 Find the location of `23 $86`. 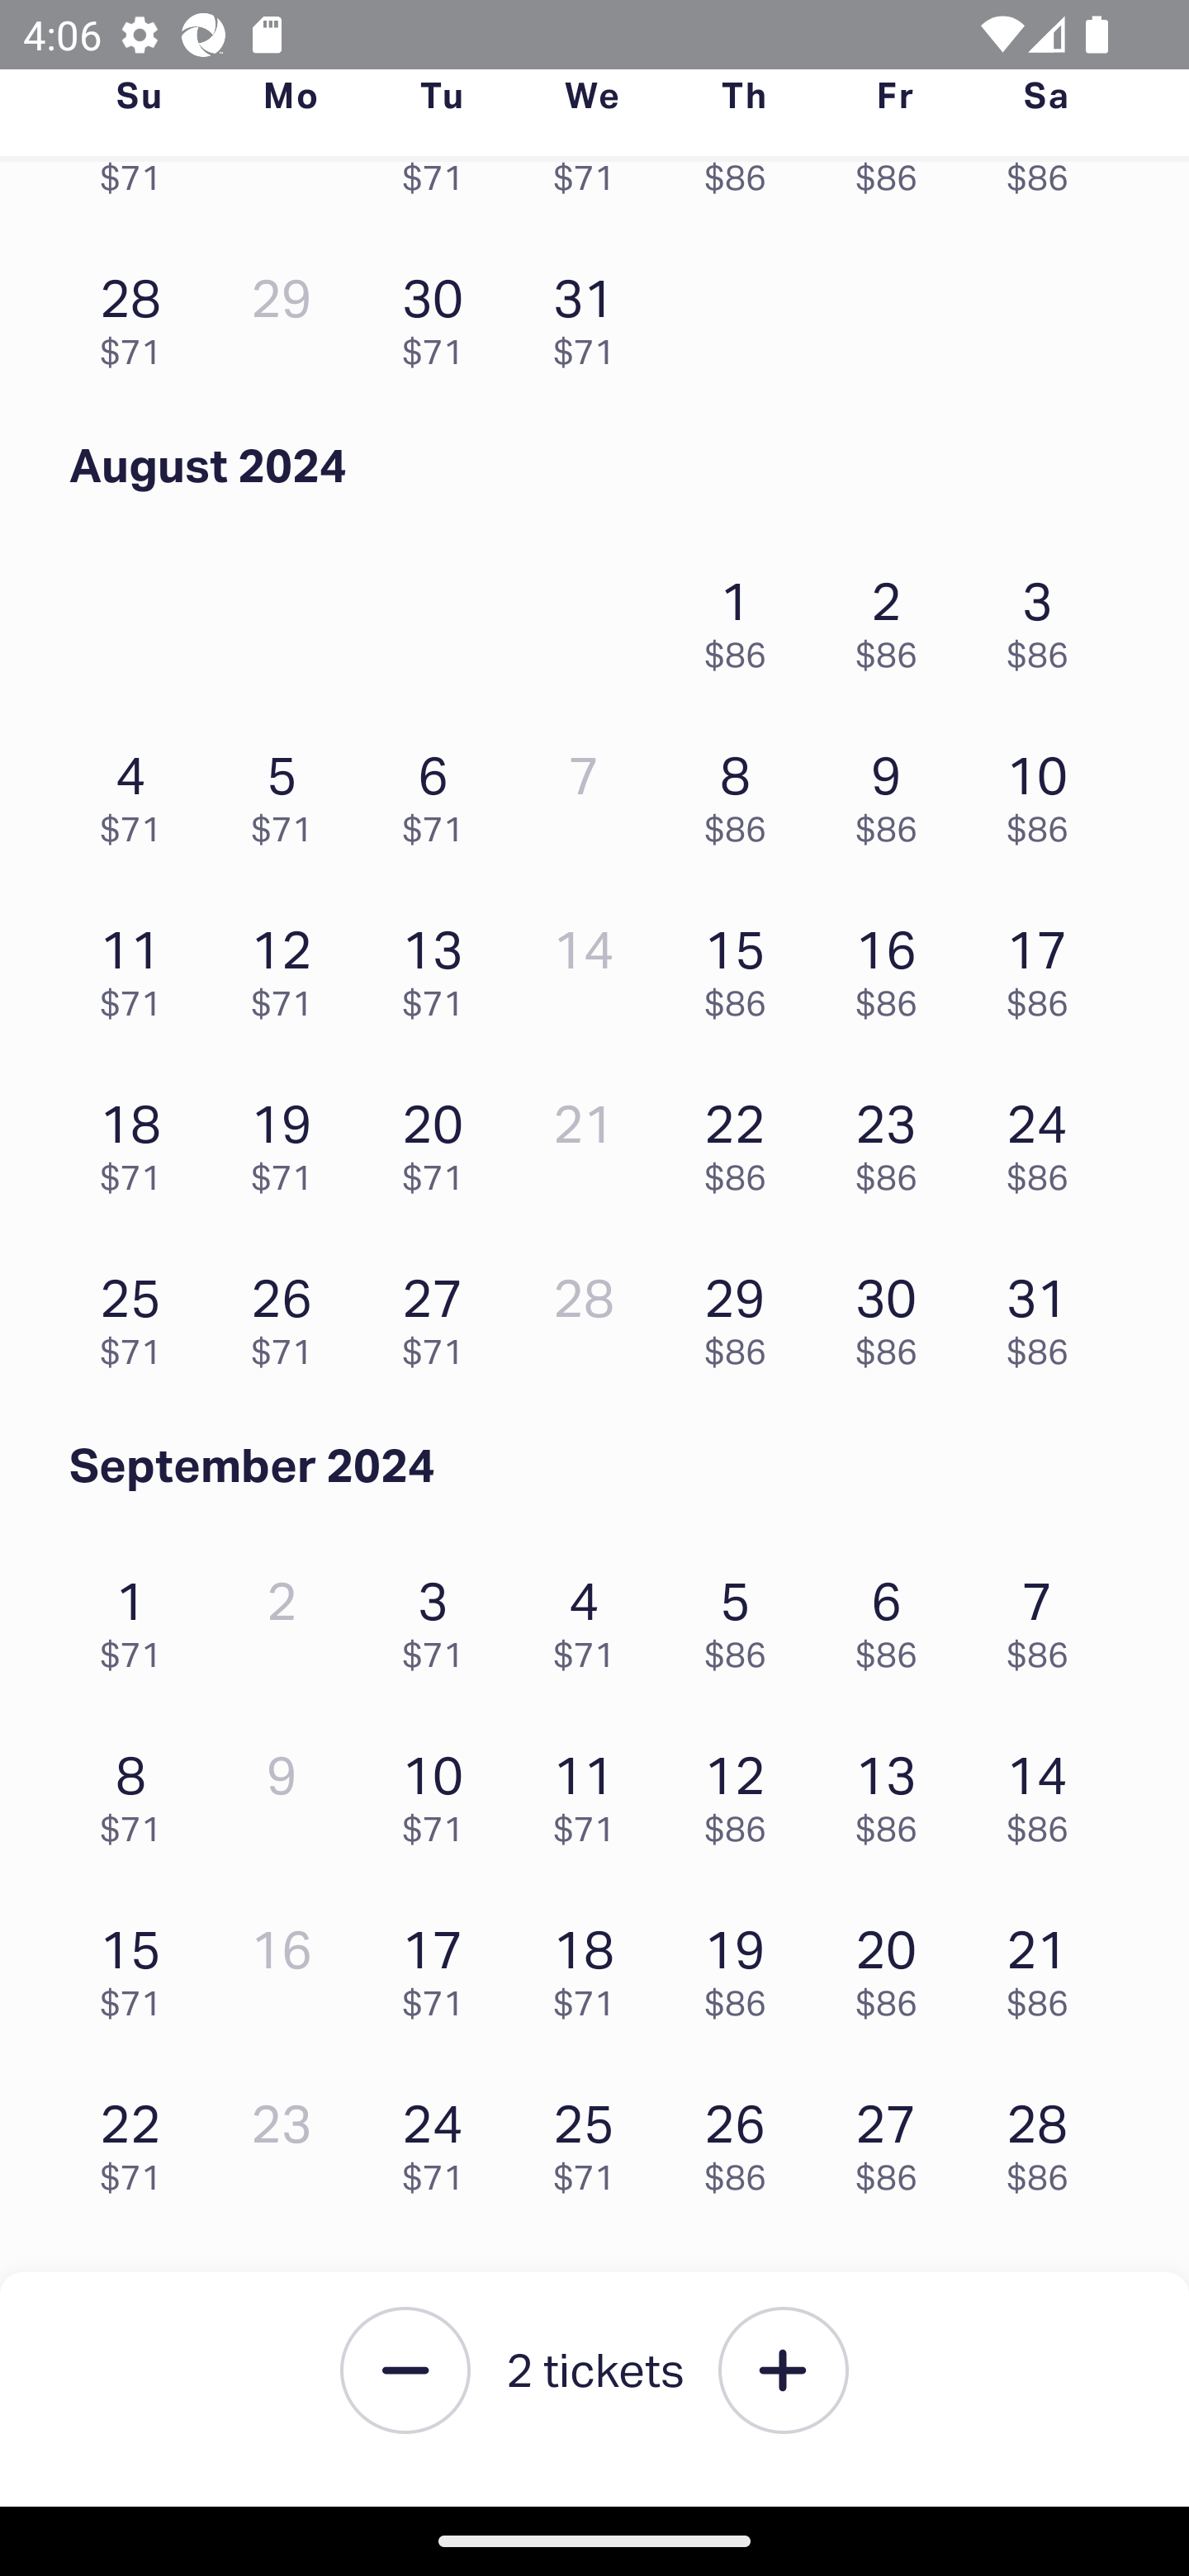

23 $86 is located at coordinates (894, 1139).